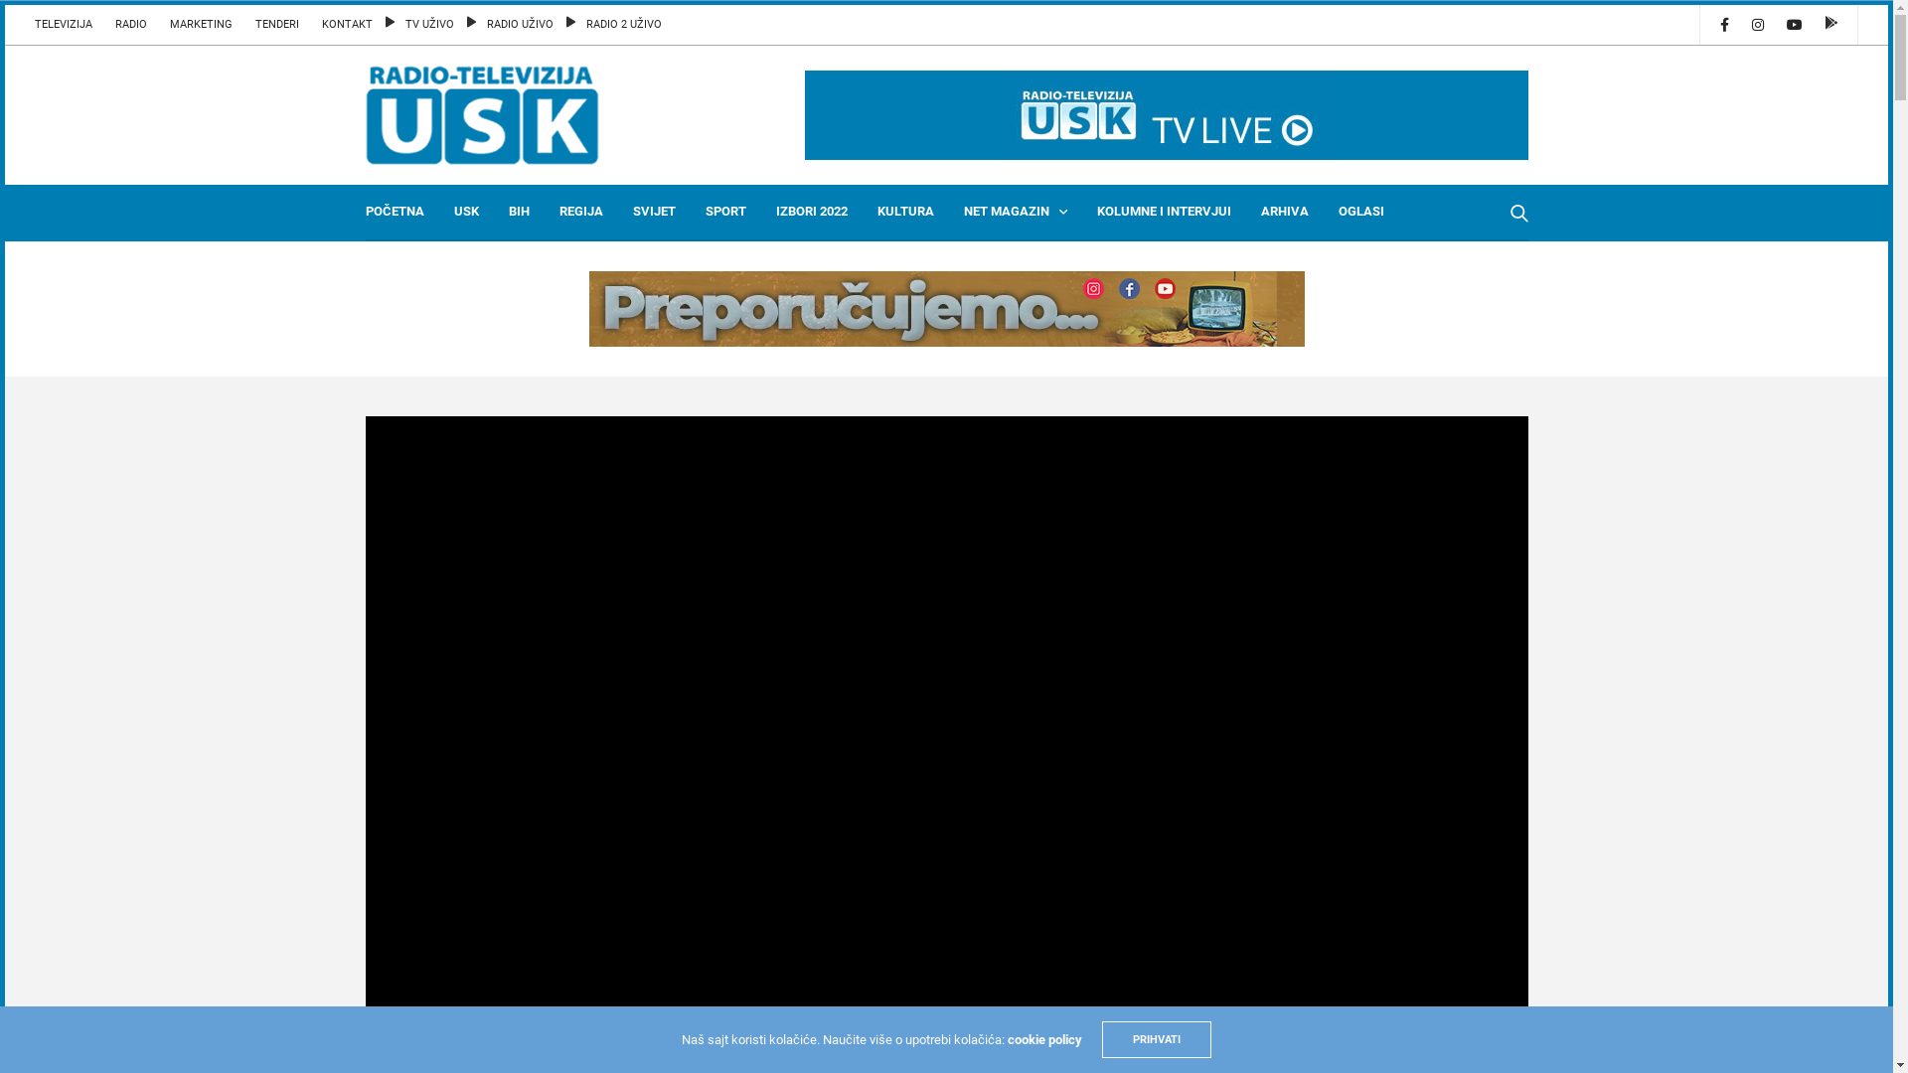 The width and height of the screenshot is (1908, 1073). I want to click on cookie policy, so click(1044, 1039).